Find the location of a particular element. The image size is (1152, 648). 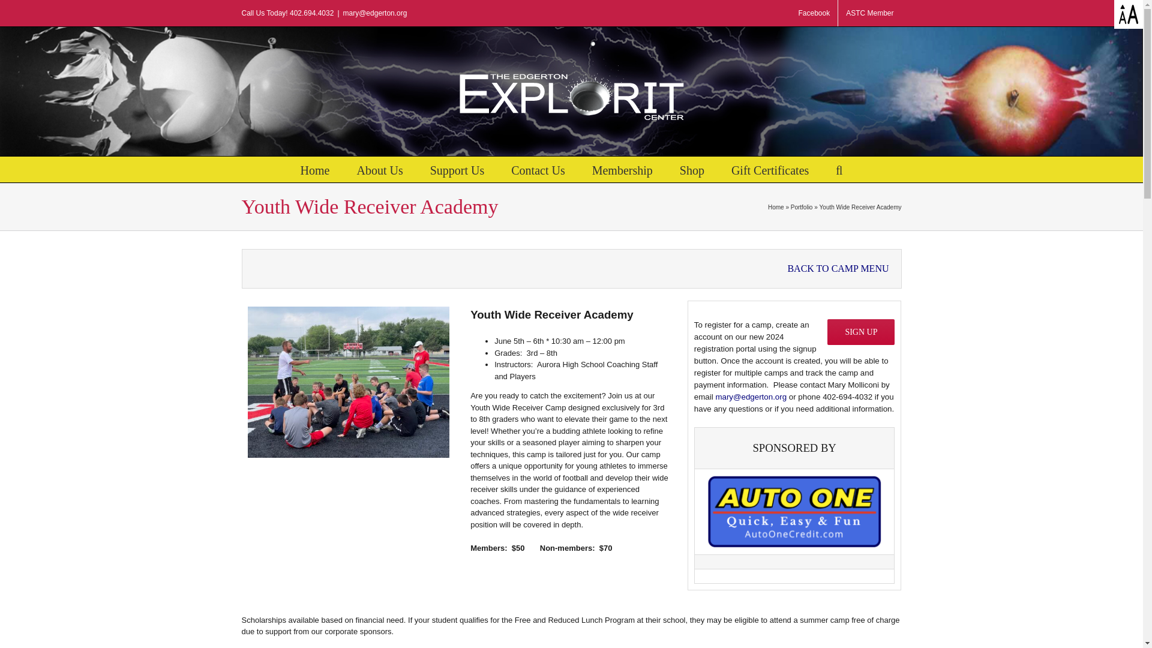

Membership is located at coordinates (622, 169).